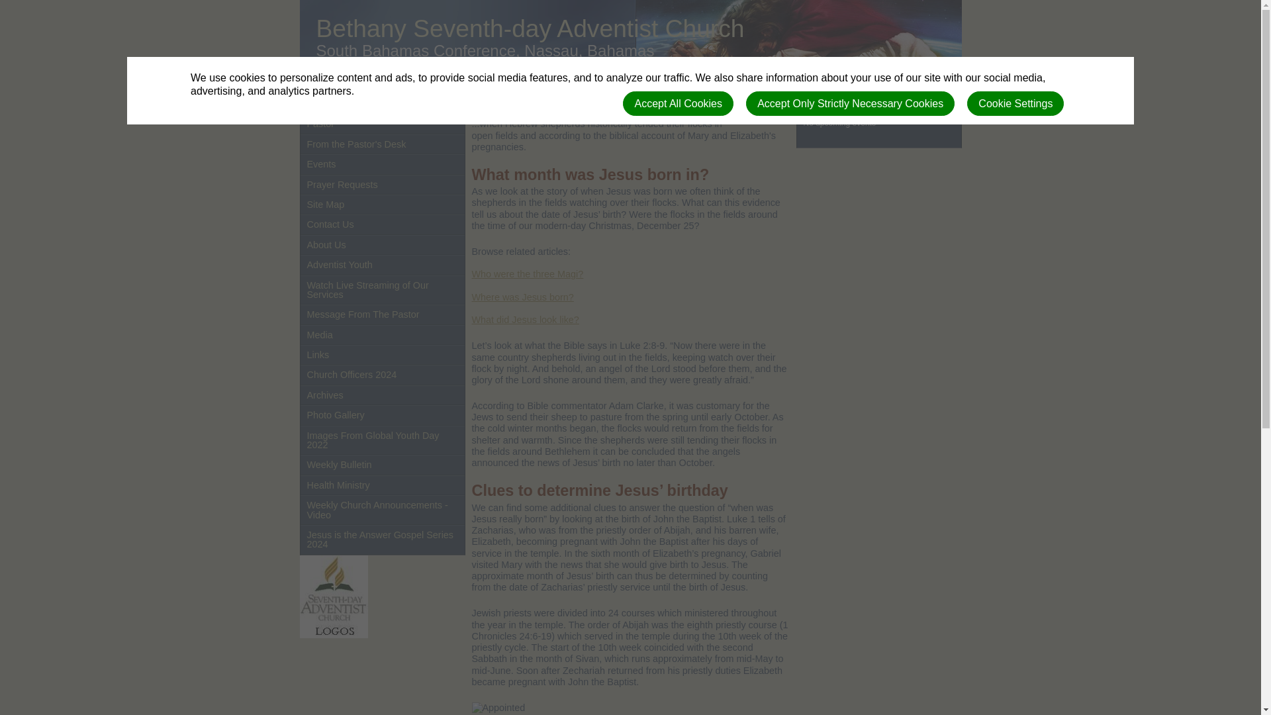 This screenshot has height=715, width=1271. I want to click on Message From The Pastor, so click(383, 314).